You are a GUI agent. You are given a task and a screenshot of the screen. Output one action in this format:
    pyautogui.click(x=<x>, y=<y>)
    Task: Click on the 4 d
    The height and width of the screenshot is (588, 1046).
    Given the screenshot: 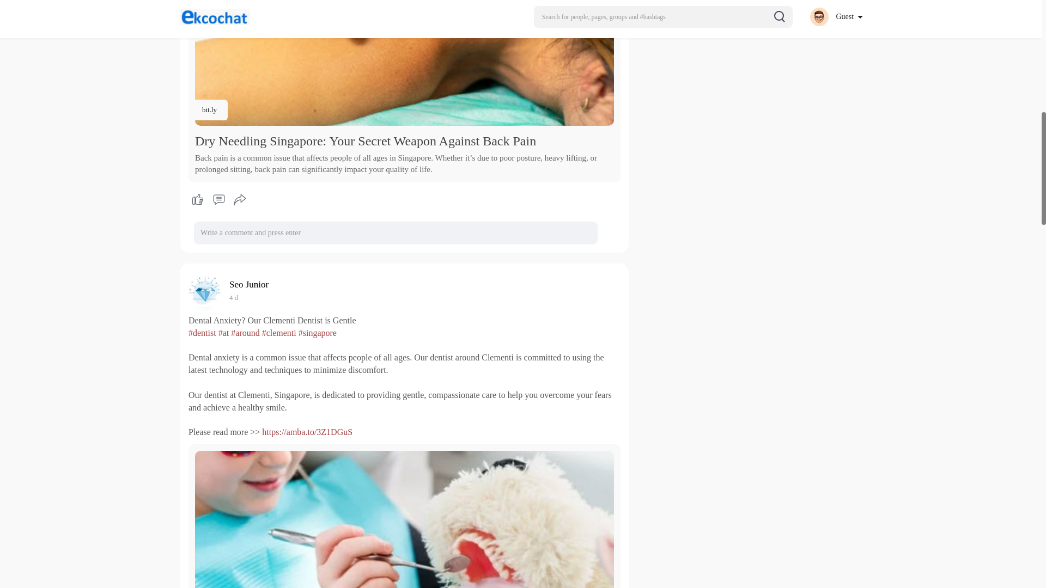 What is the action you would take?
    pyautogui.click(x=233, y=297)
    